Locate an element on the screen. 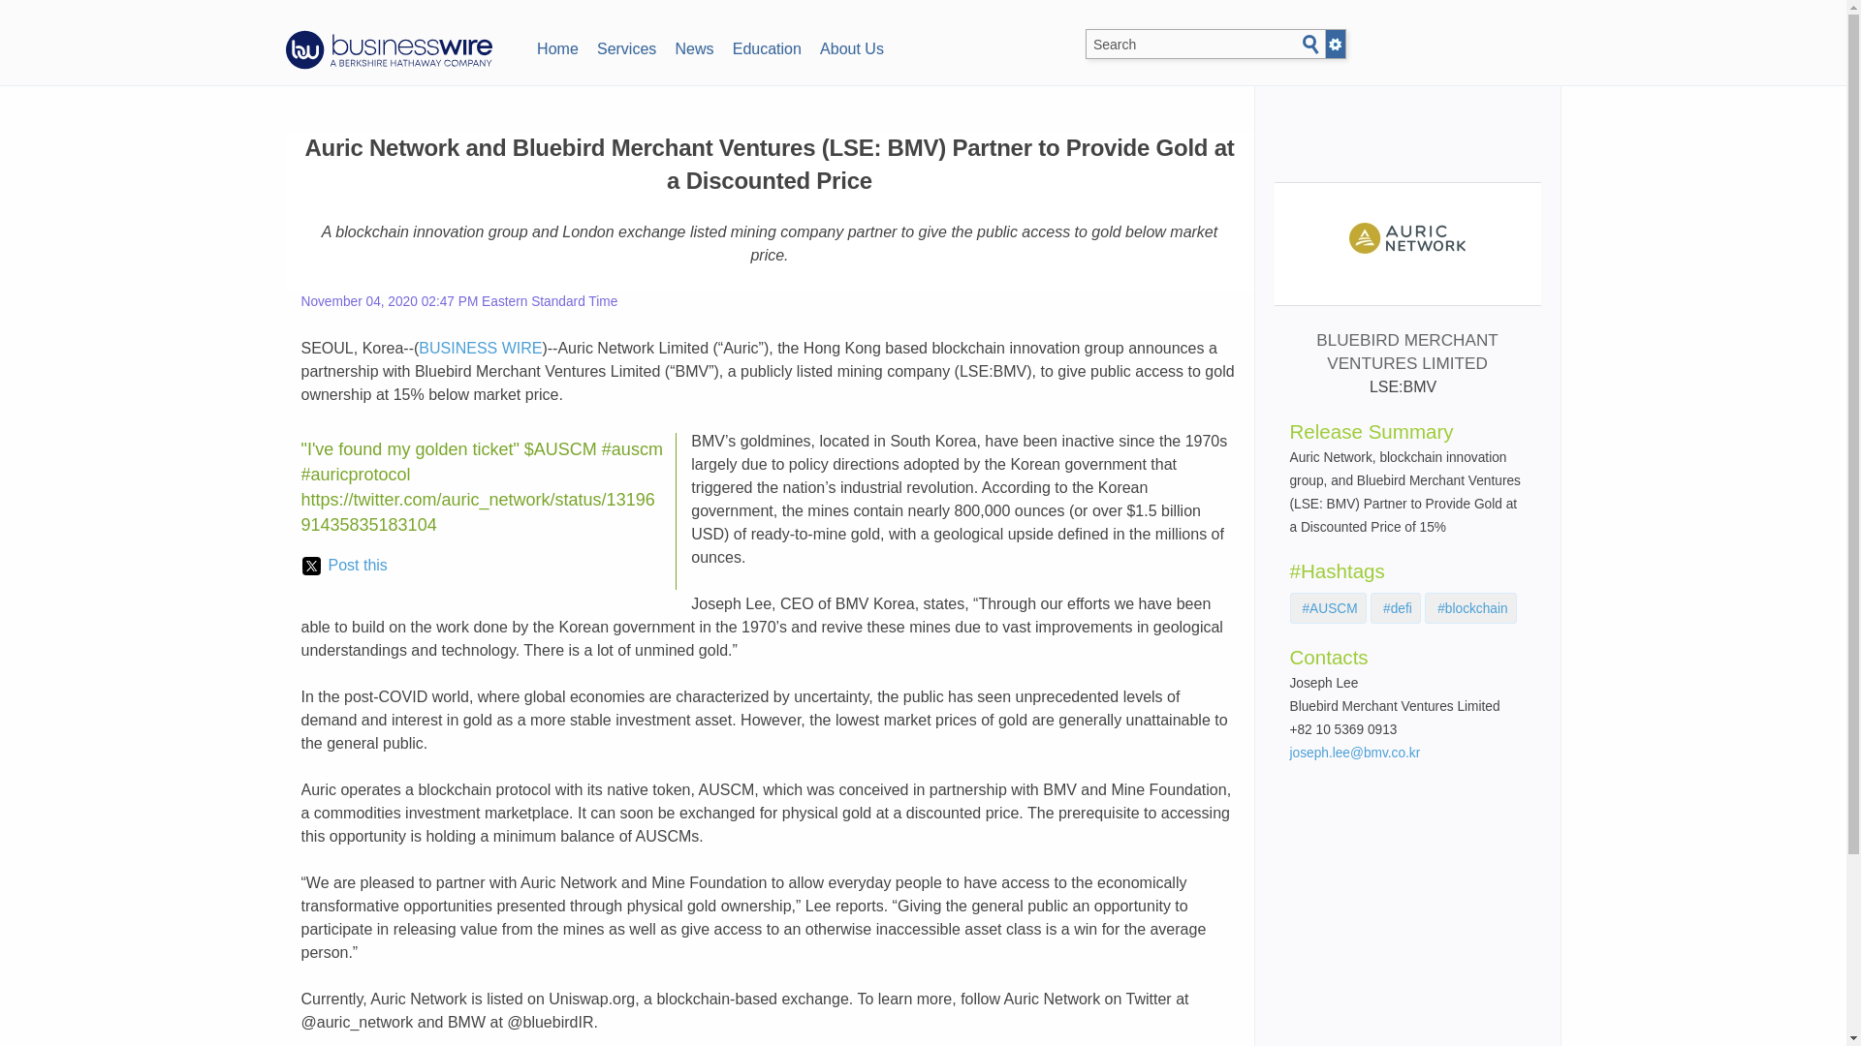 This screenshot has width=1861, height=1046. Search BusinessWire.com is located at coordinates (1212, 45).